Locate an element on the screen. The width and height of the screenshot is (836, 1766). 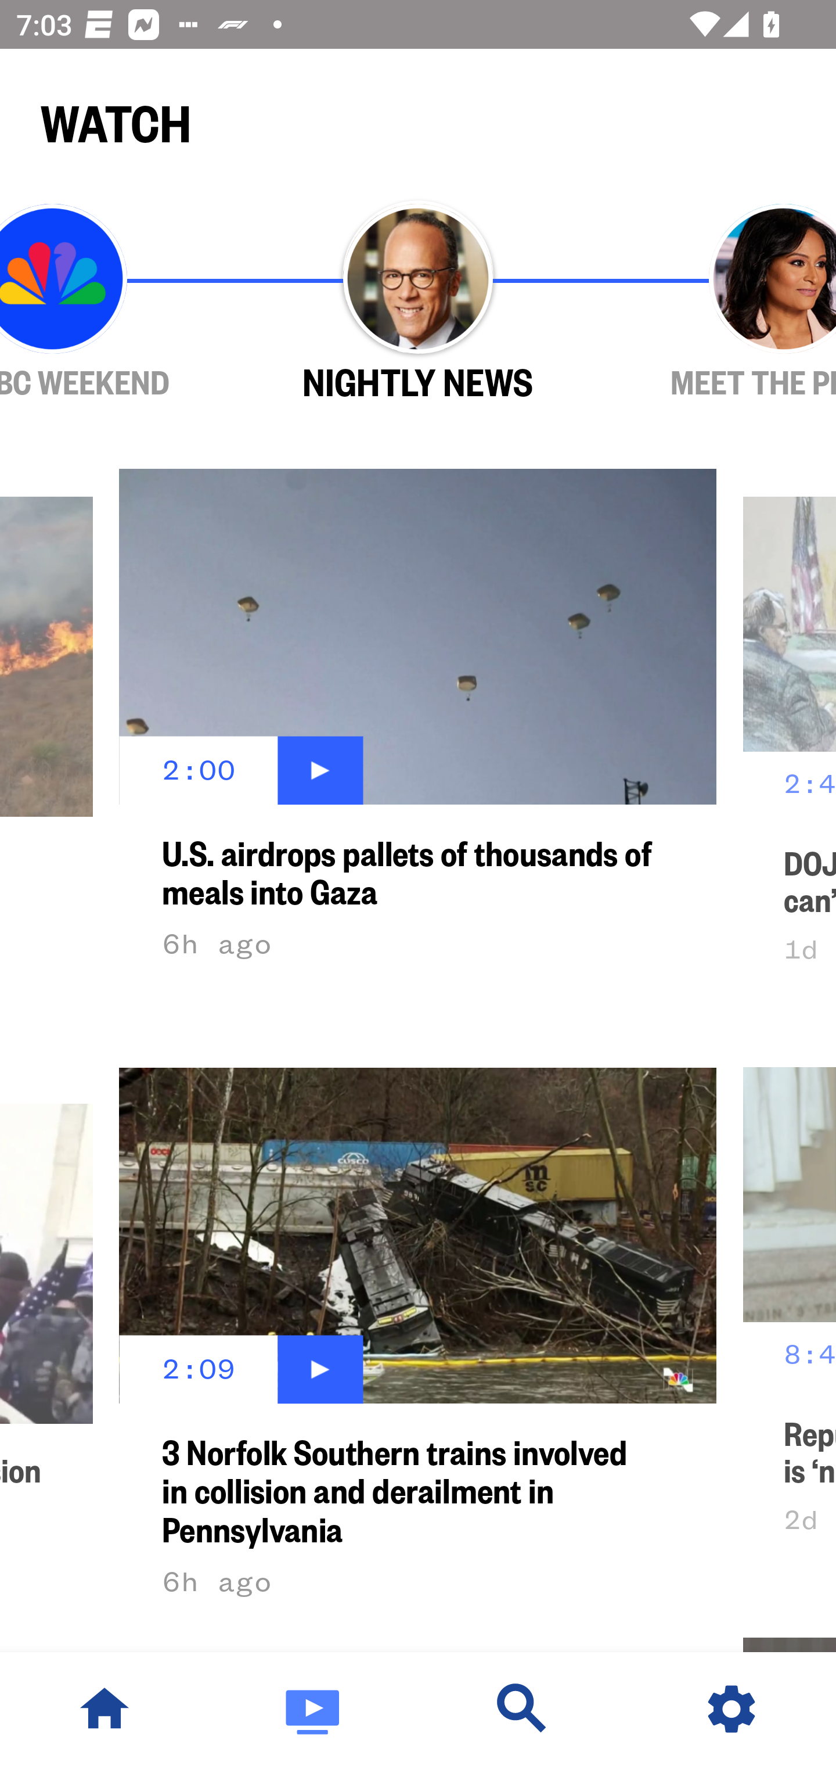
MEET THE PRESS is located at coordinates (719, 303).